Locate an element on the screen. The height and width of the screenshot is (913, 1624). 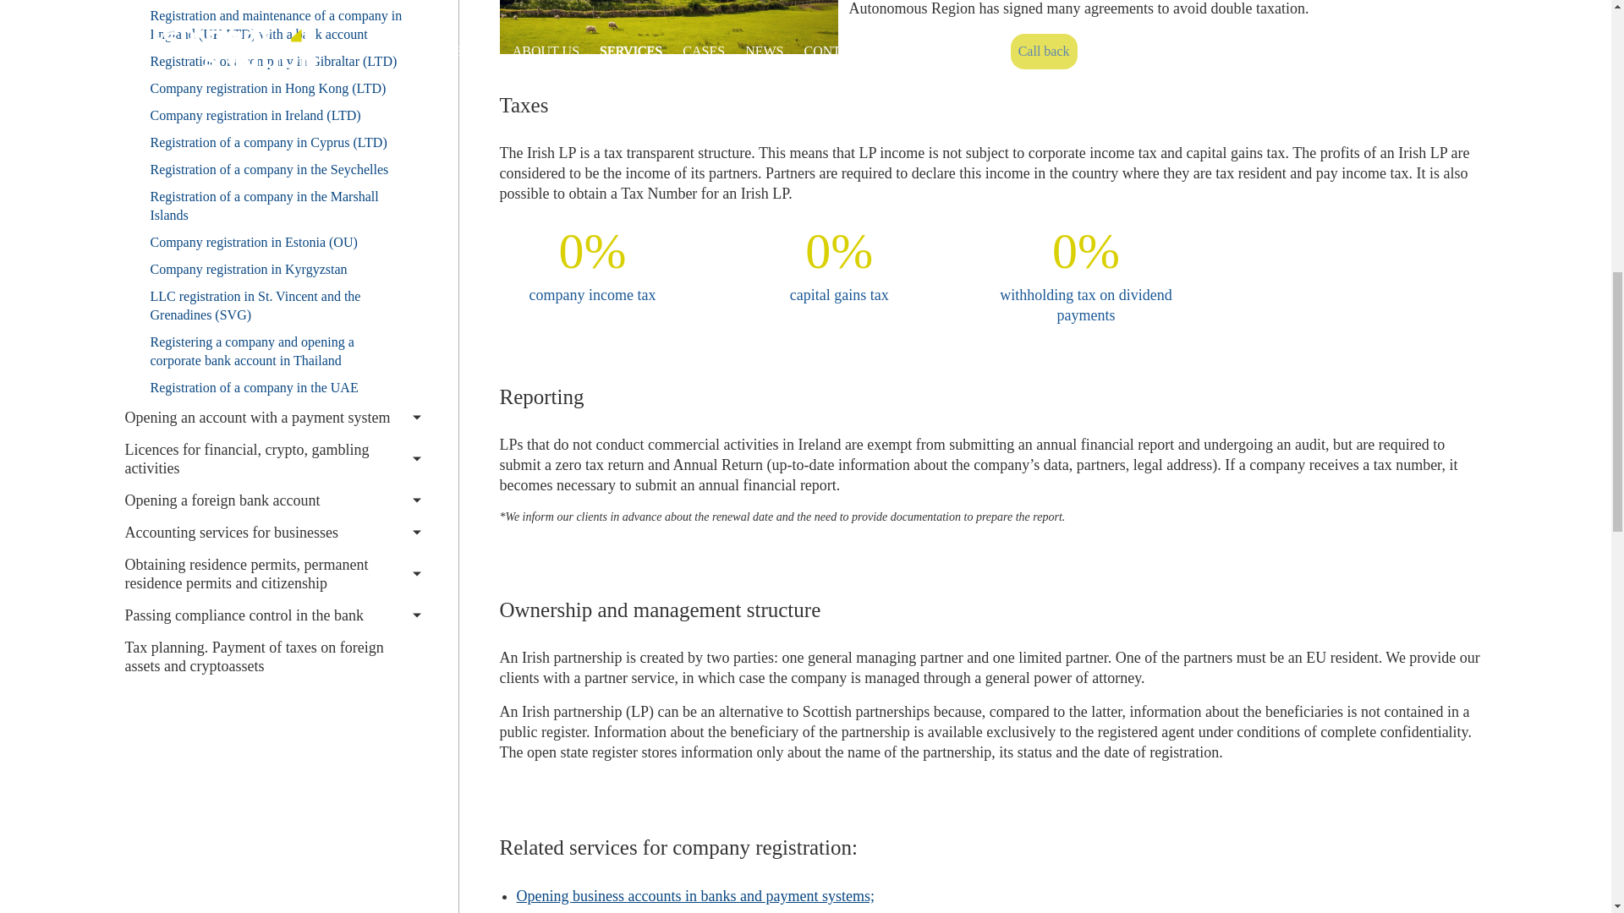
Registration of a company in the Marshall Islands is located at coordinates (272, 206).